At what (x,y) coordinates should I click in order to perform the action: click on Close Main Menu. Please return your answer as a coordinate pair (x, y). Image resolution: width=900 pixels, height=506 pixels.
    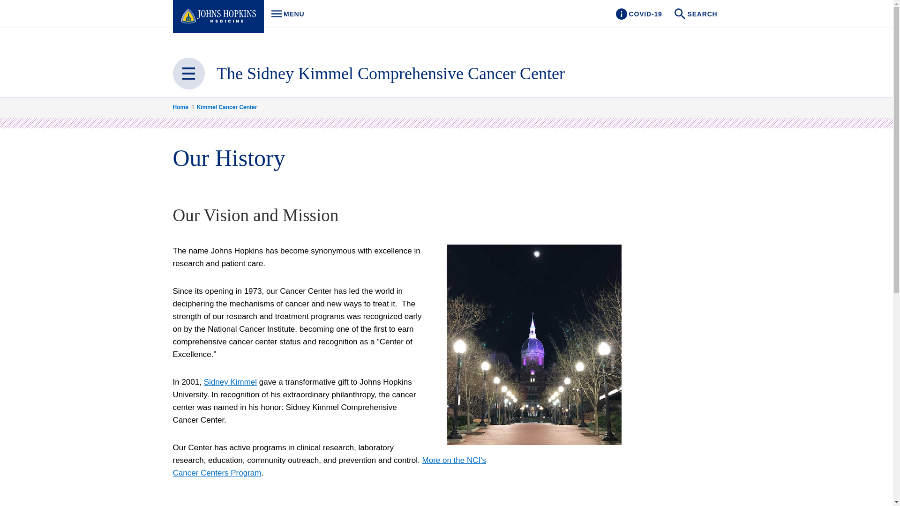
    Looking at the image, I should click on (188, 74).